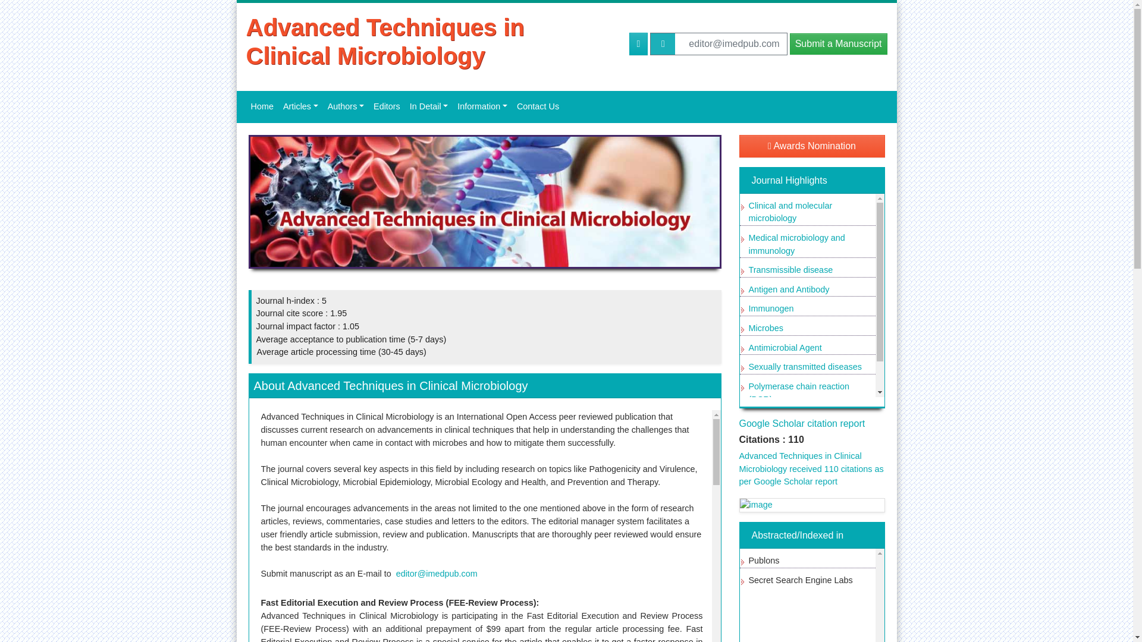 The width and height of the screenshot is (1142, 642). What do you see at coordinates (839, 44) in the screenshot?
I see `Submit a Manuscript` at bounding box center [839, 44].